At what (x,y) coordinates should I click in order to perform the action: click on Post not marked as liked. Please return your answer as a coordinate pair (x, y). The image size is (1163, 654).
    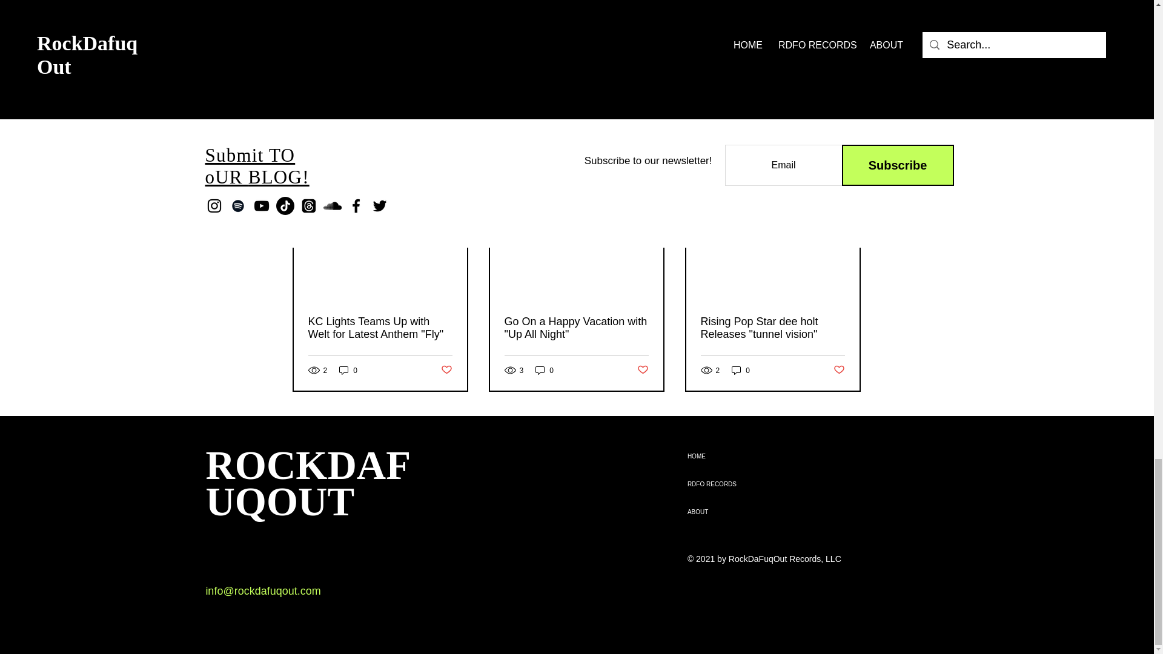
    Looking at the image, I should click on (840, 370).